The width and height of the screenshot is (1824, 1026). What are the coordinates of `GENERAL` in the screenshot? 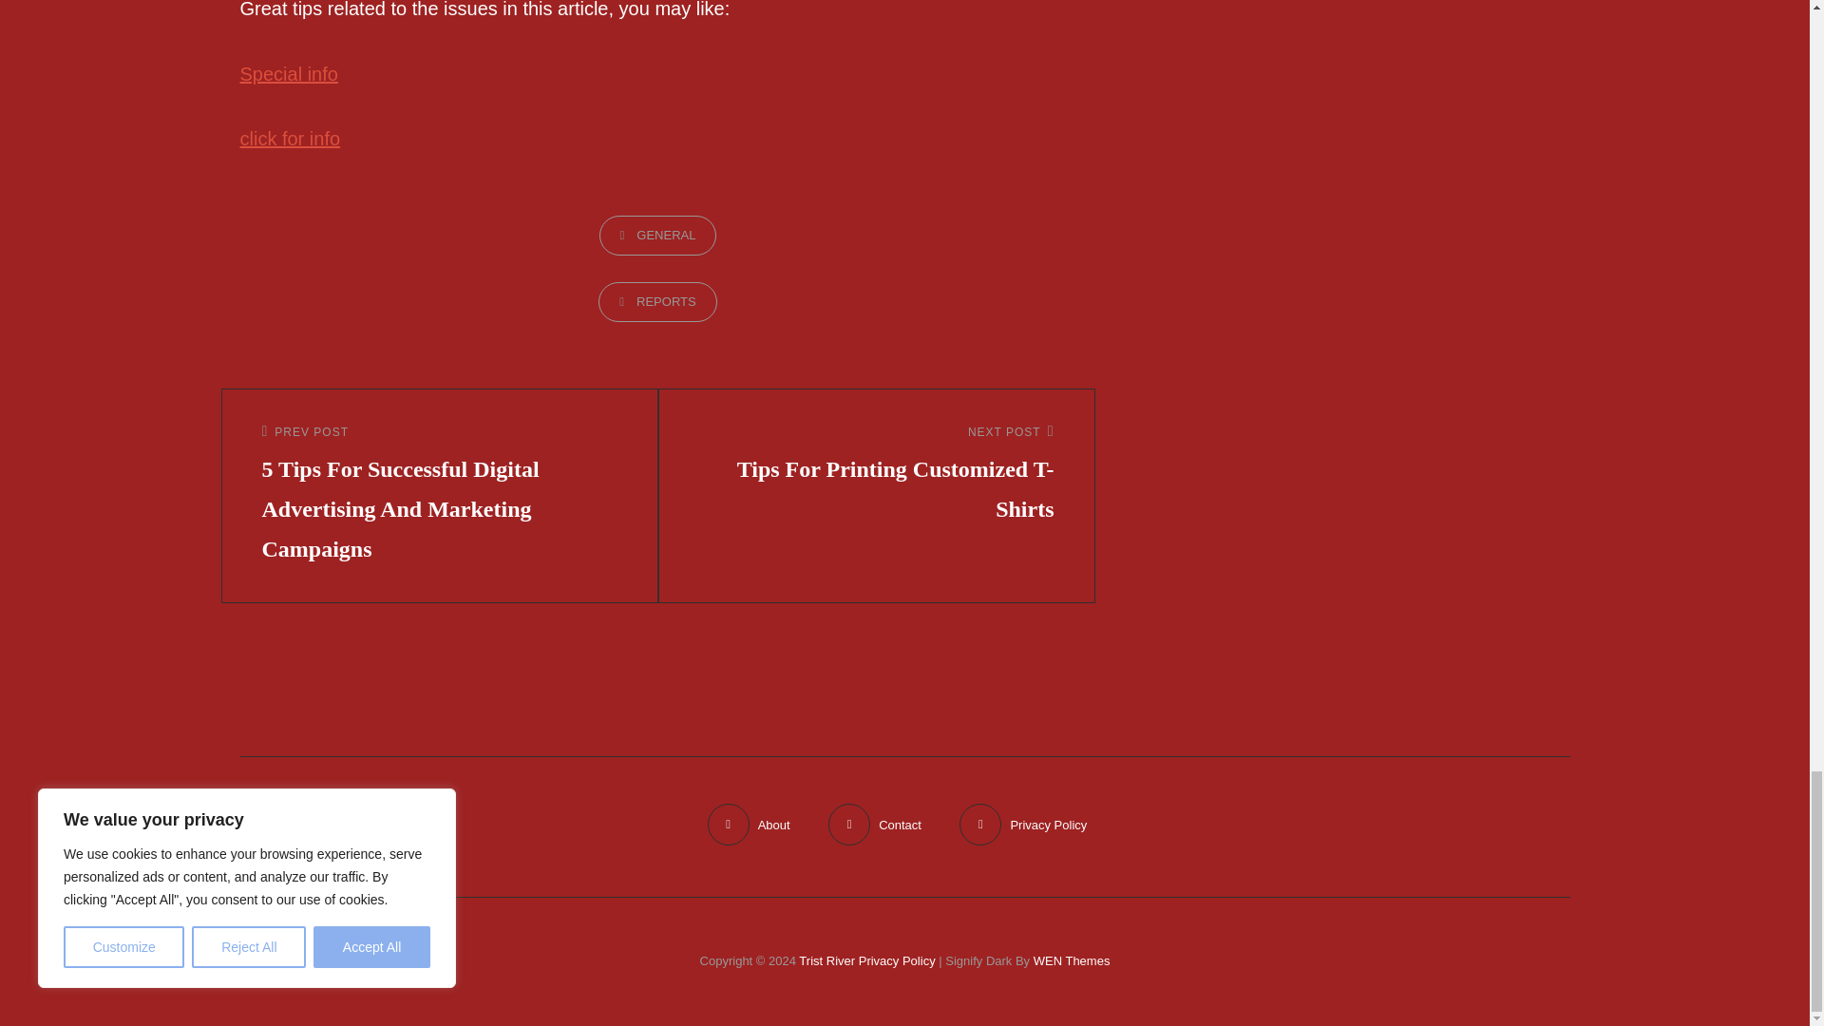 It's located at (657, 235).